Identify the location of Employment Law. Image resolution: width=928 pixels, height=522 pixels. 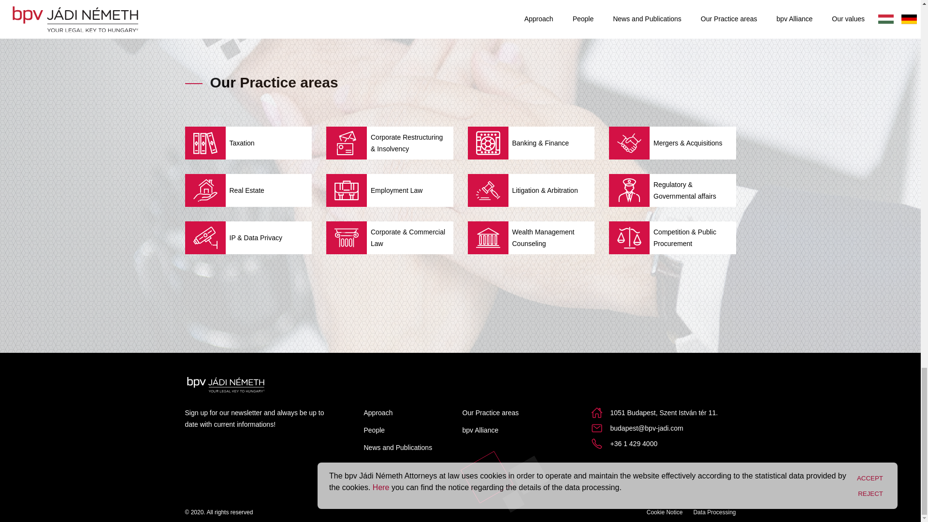
(390, 190).